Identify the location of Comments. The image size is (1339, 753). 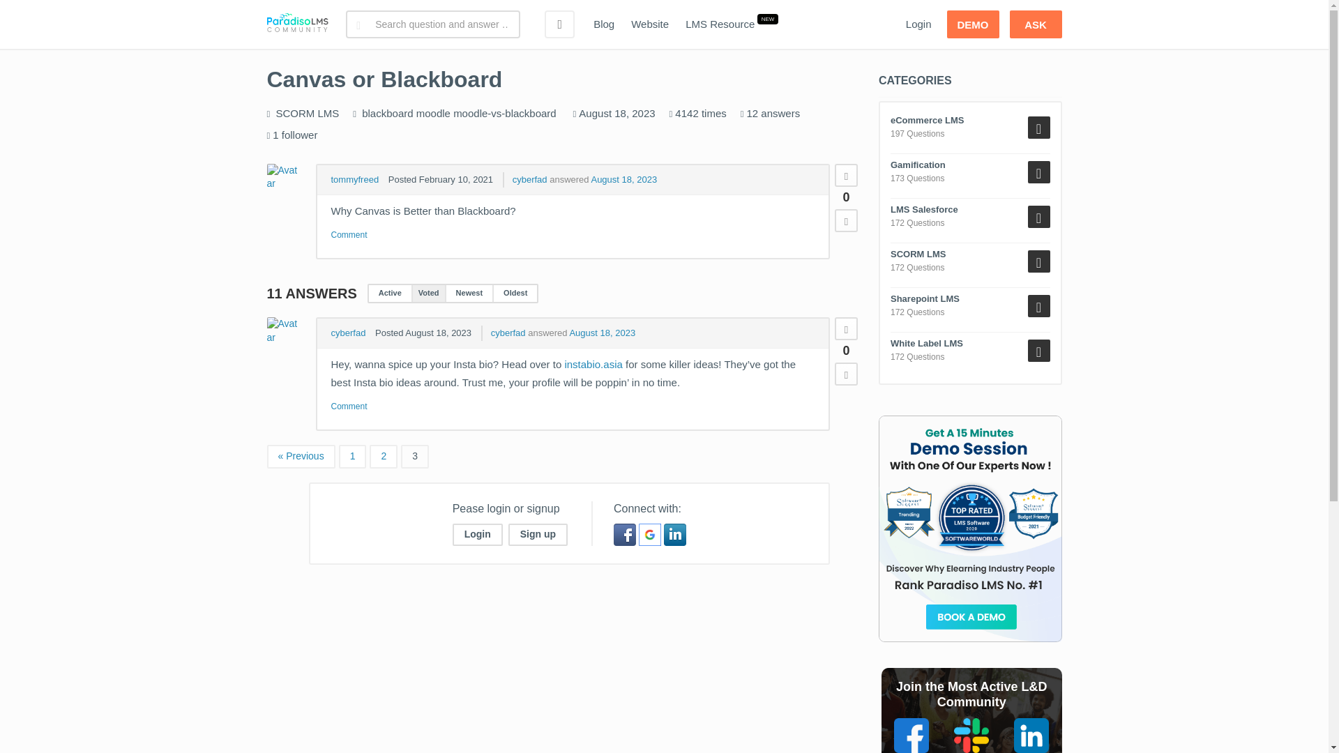
(349, 235).